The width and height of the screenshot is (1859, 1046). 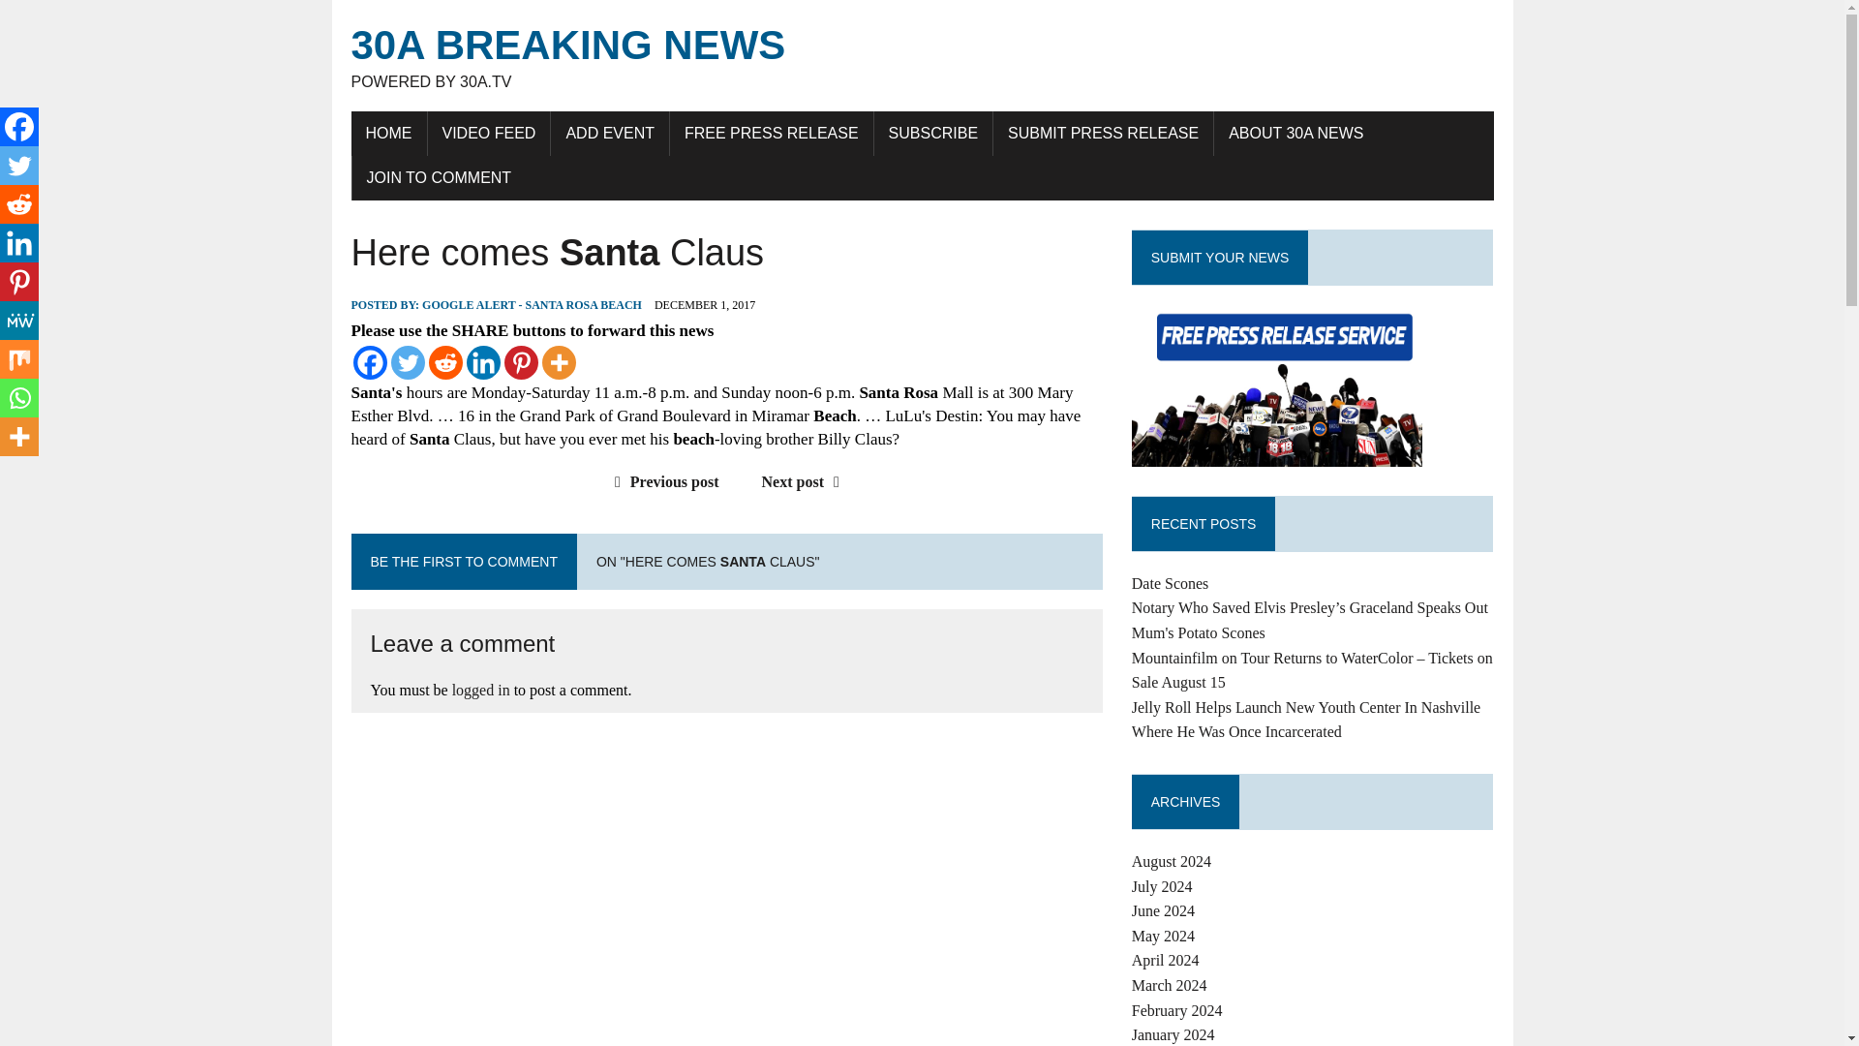 I want to click on June 2024, so click(x=1164, y=910).